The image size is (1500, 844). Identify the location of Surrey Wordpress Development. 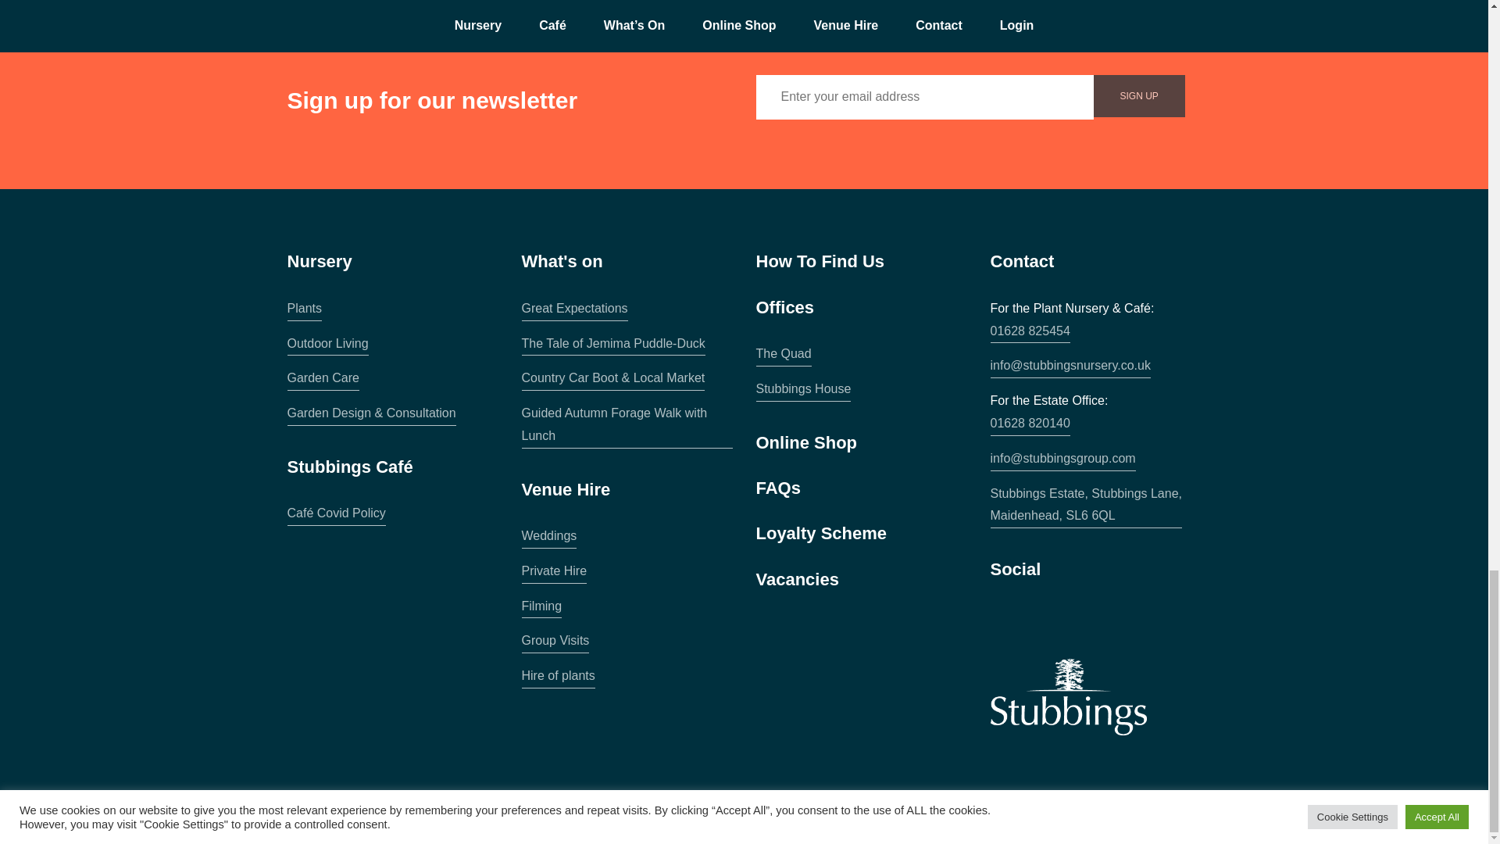
(1147, 821).